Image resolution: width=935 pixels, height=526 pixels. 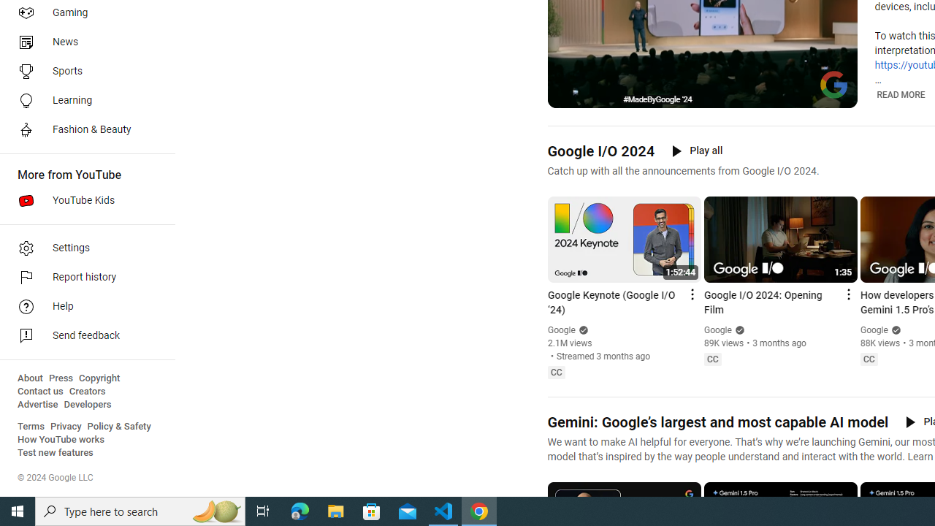 I want to click on Learning, so click(x=83, y=101).